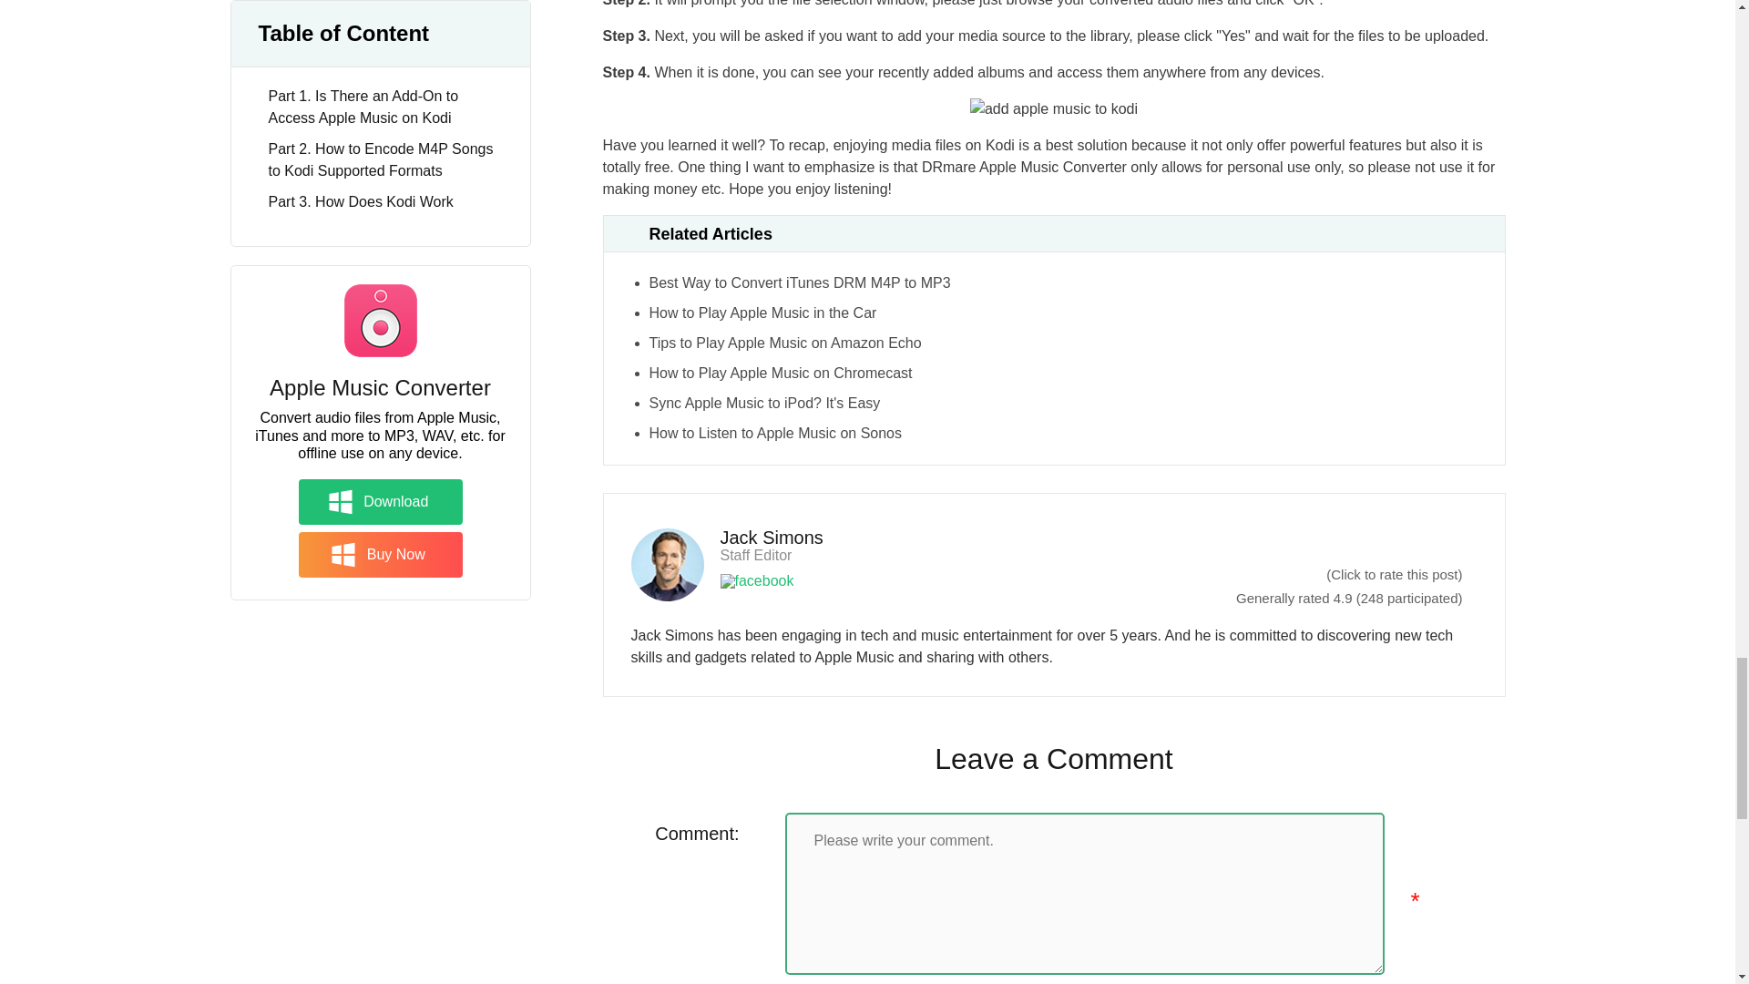 This screenshot has width=1749, height=984. I want to click on How to Listen to Apple Music on Sonos, so click(775, 432).